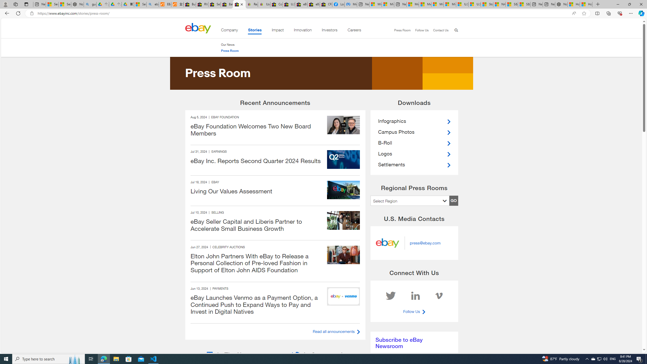  What do you see at coordinates (198, 28) in the screenshot?
I see `Home` at bounding box center [198, 28].